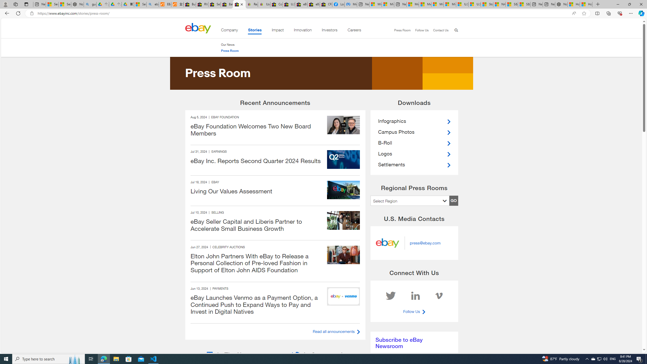  What do you see at coordinates (198, 28) in the screenshot?
I see `Home` at bounding box center [198, 28].